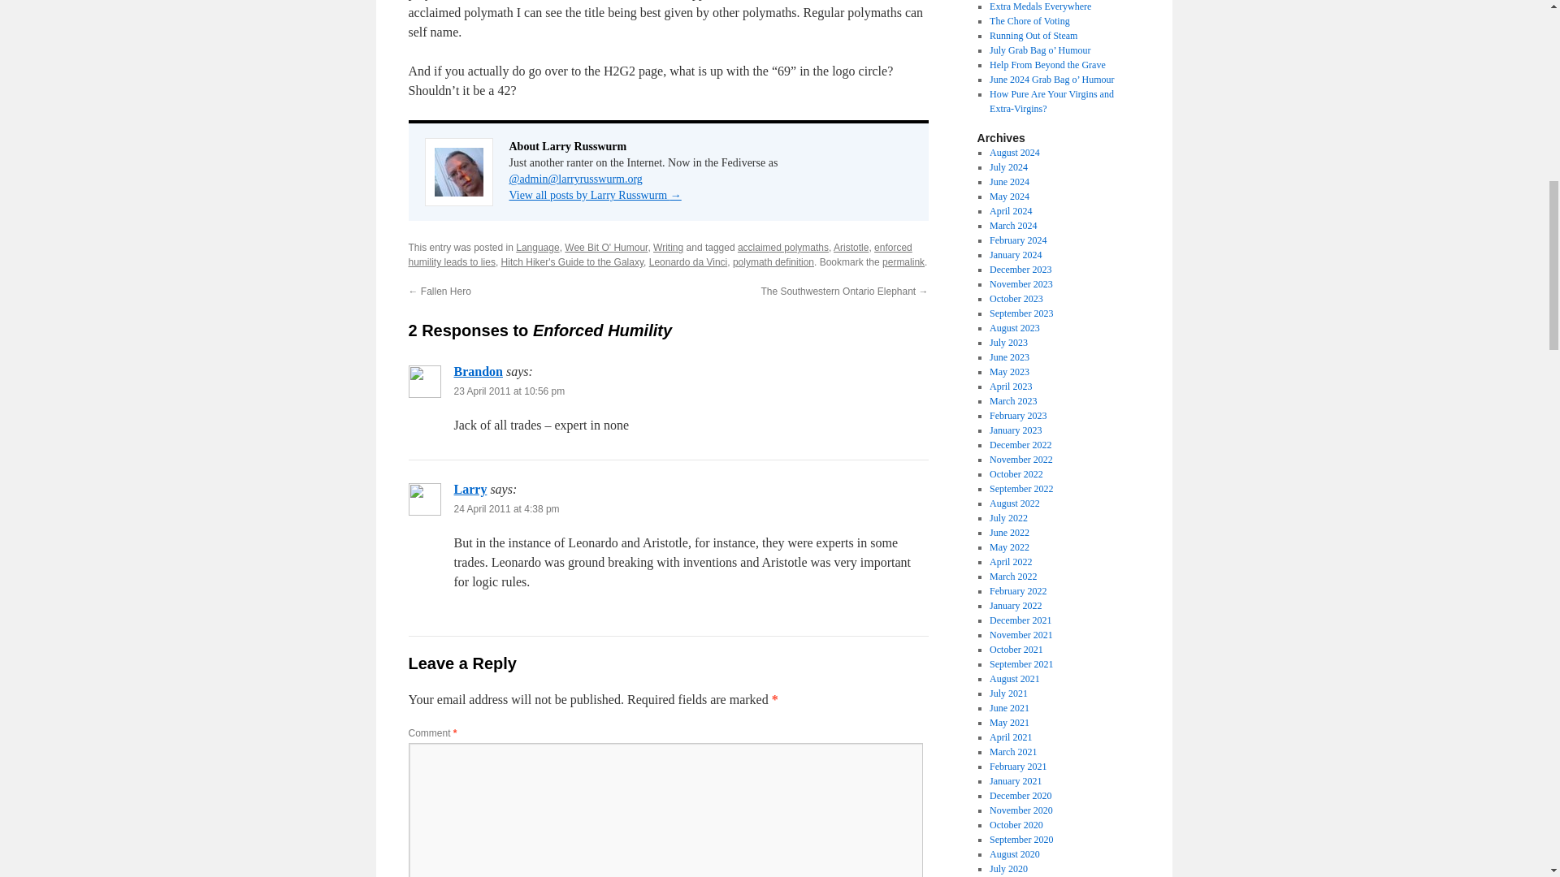 The image size is (1560, 877). What do you see at coordinates (783, 248) in the screenshot?
I see `acclaimed polymaths` at bounding box center [783, 248].